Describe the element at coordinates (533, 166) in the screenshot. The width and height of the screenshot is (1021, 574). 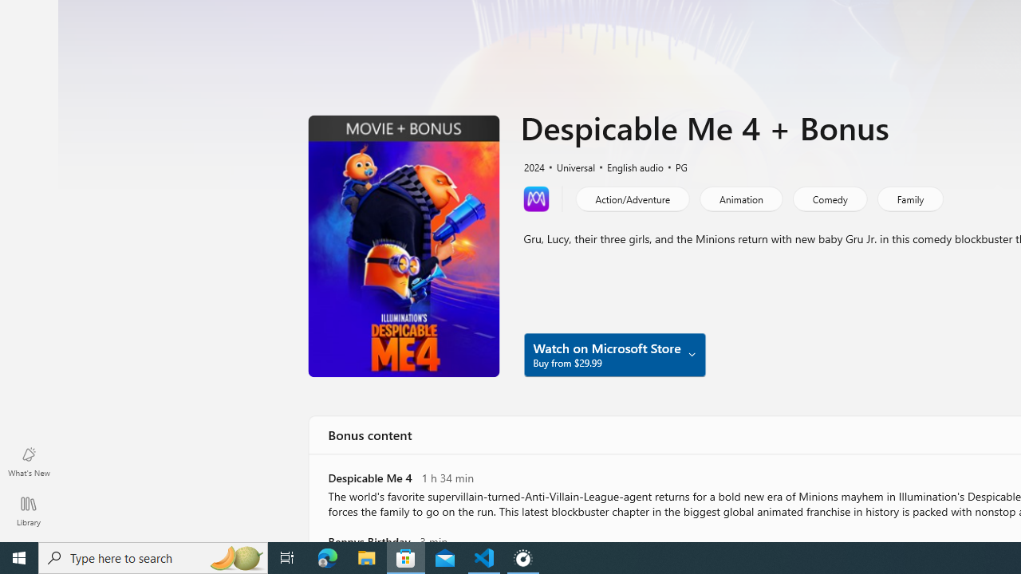
I see `2024` at that location.